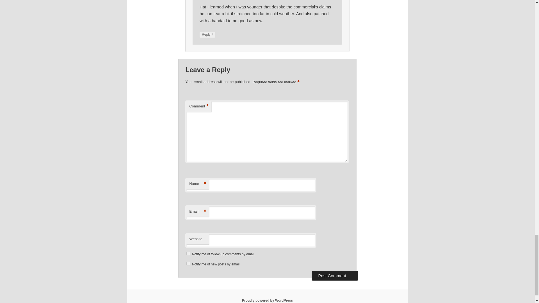  What do you see at coordinates (188, 254) in the screenshot?
I see `subscribe` at bounding box center [188, 254].